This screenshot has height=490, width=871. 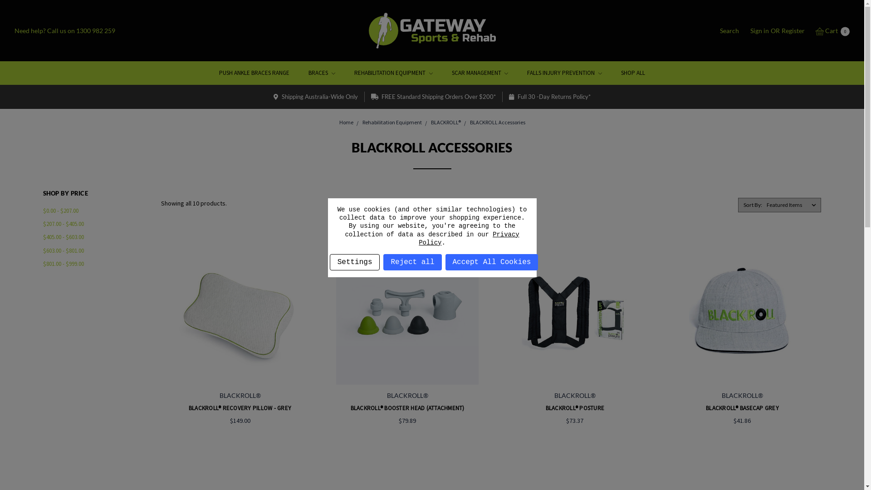 I want to click on FALLS INJURY PREVENTION, so click(x=564, y=73).